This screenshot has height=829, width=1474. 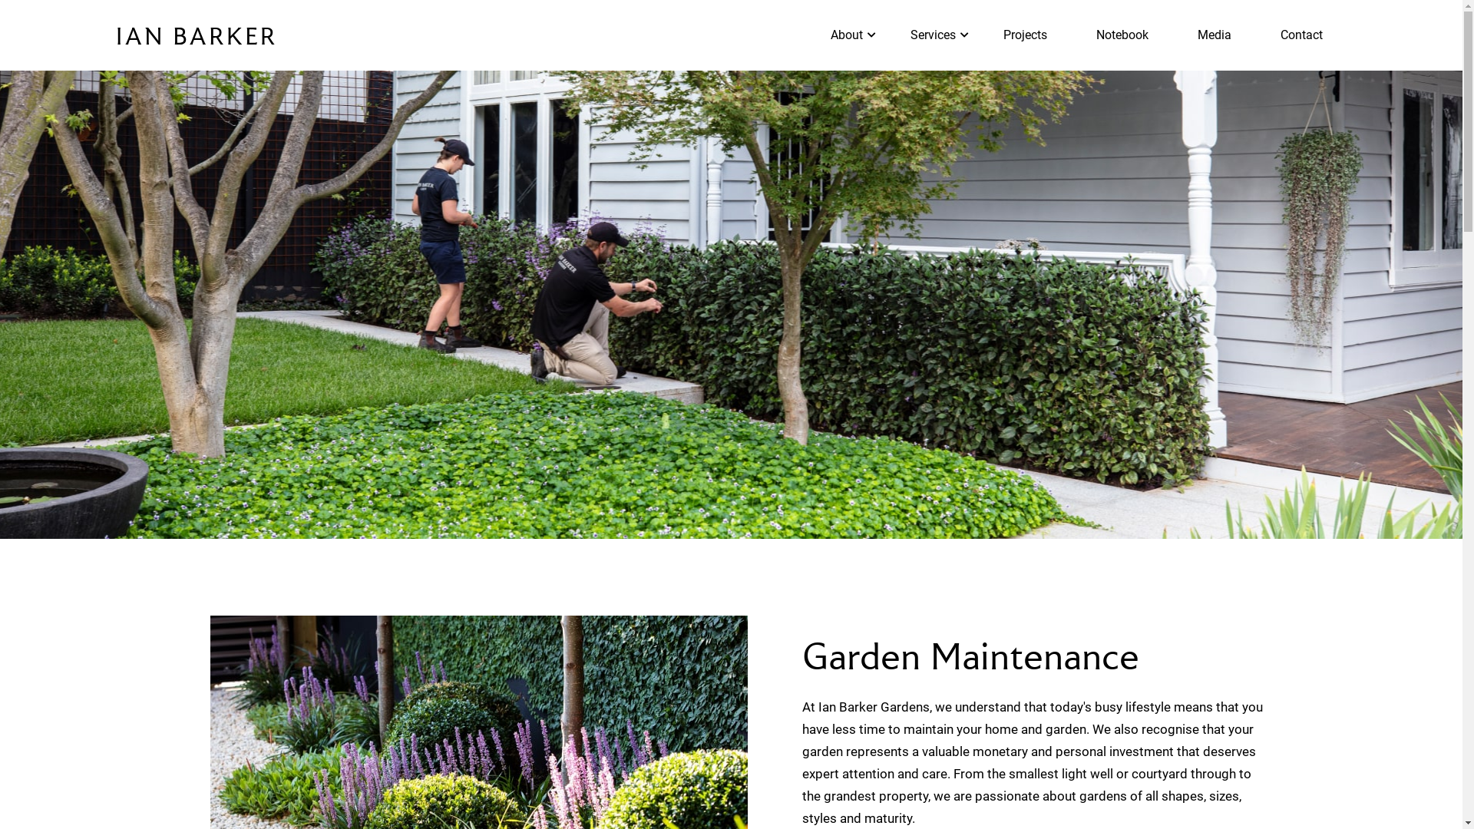 I want to click on Media, so click(x=1215, y=35).